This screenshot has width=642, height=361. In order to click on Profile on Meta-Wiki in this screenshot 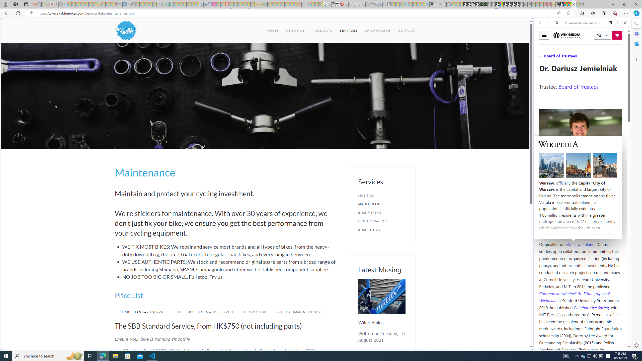, I will do `click(562, 178)`.